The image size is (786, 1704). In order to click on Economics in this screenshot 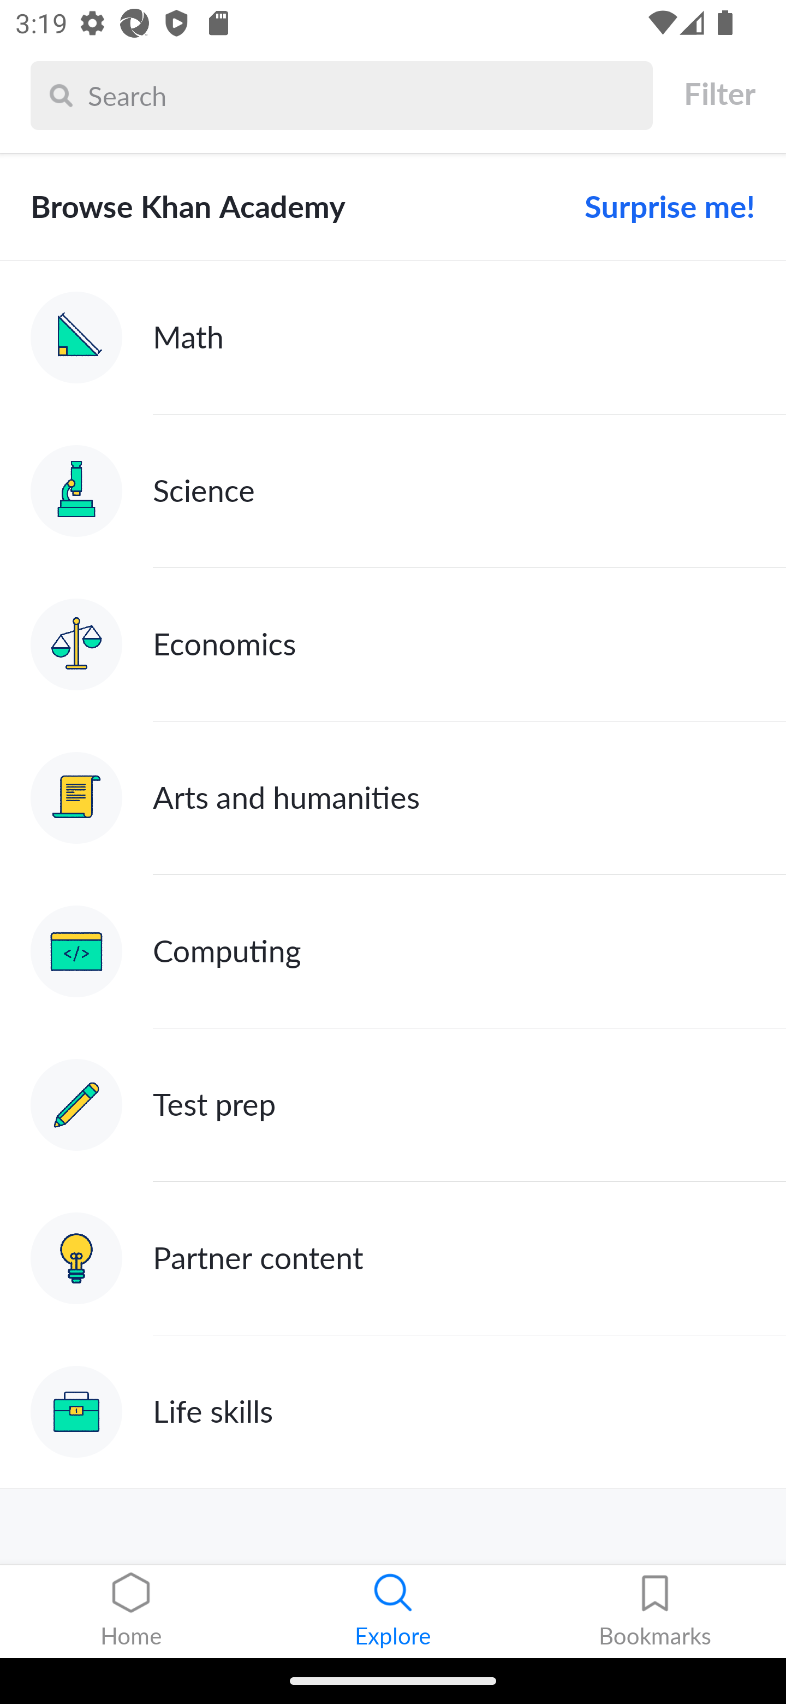, I will do `click(393, 643)`.